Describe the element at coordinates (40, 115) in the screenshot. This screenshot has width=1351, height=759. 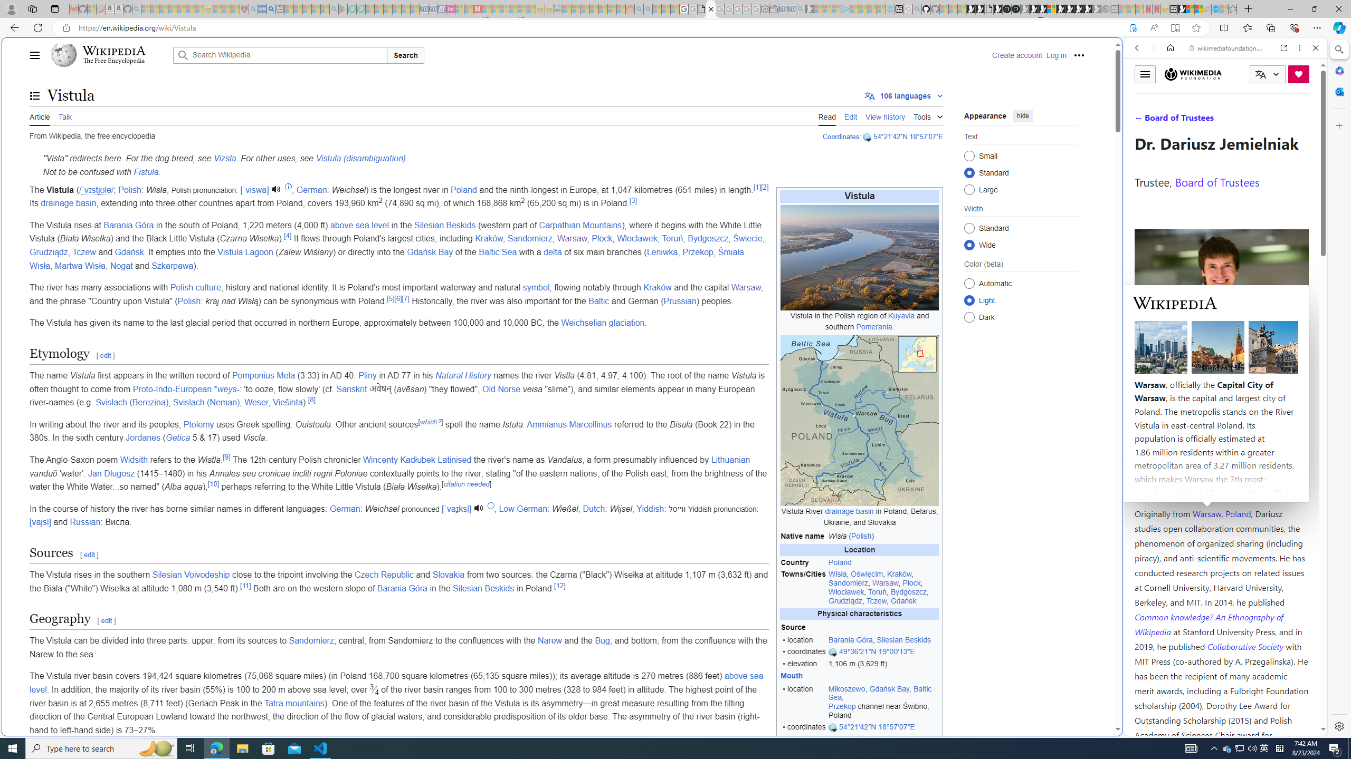
I see `Article` at that location.